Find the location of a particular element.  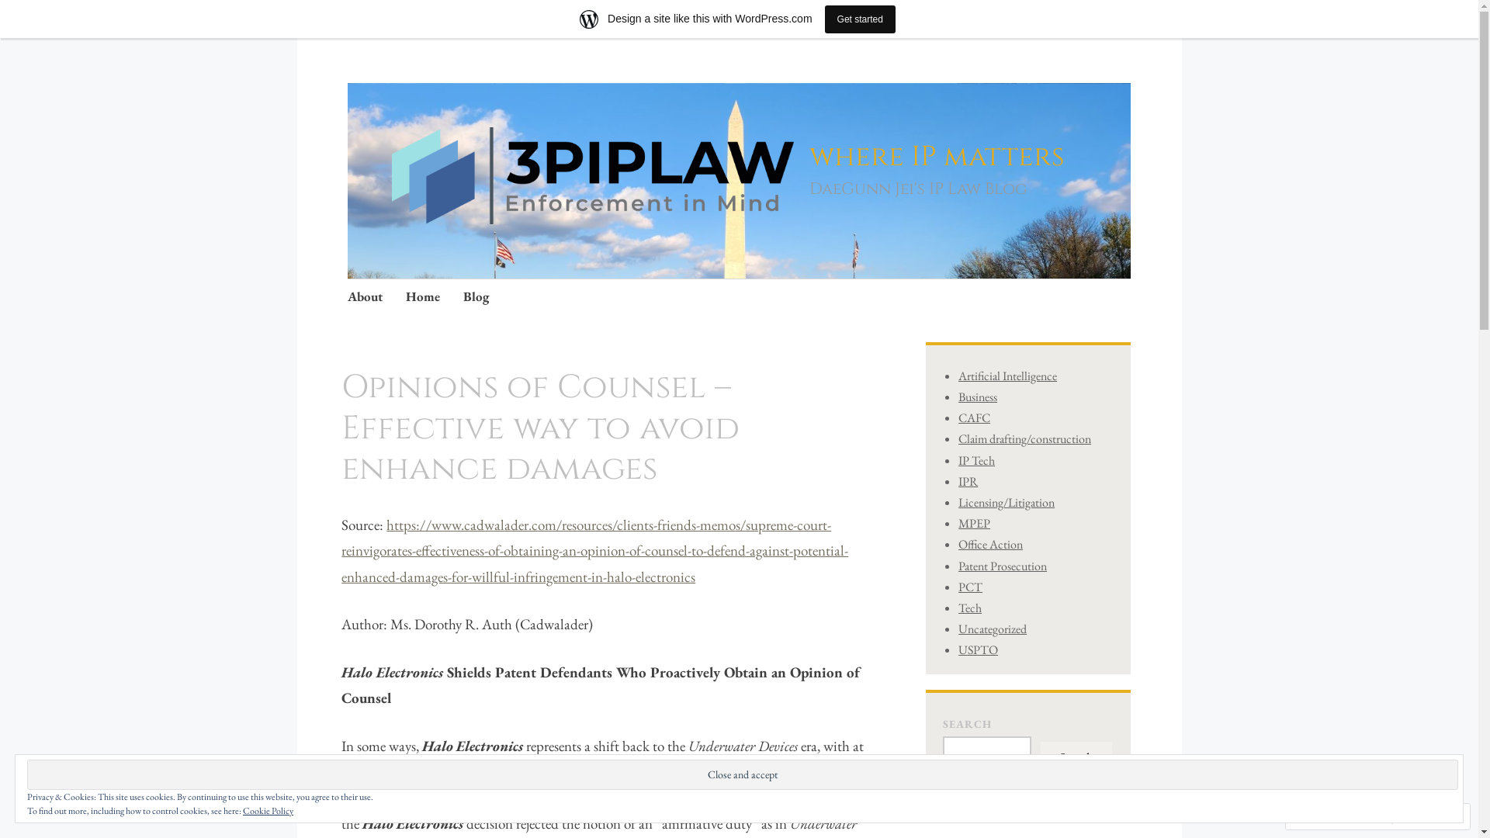

Get started is located at coordinates (860, 19).